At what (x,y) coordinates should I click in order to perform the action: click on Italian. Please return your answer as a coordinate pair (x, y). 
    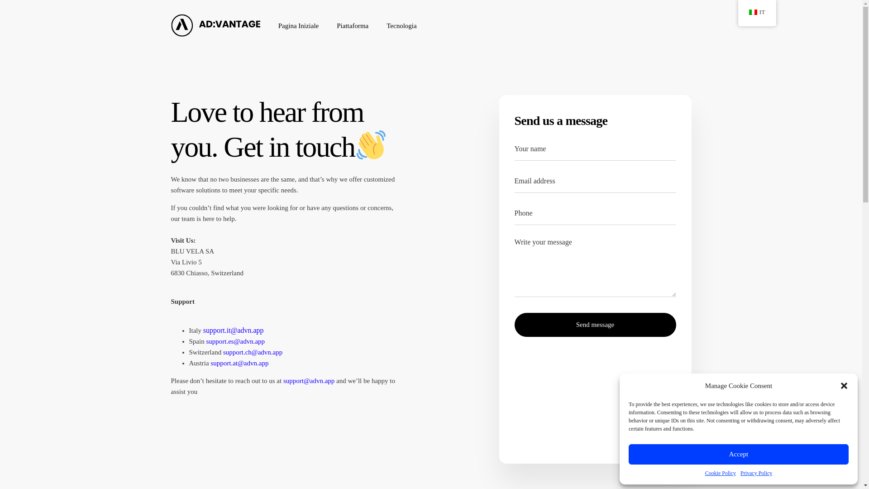
    Looking at the image, I should click on (753, 12).